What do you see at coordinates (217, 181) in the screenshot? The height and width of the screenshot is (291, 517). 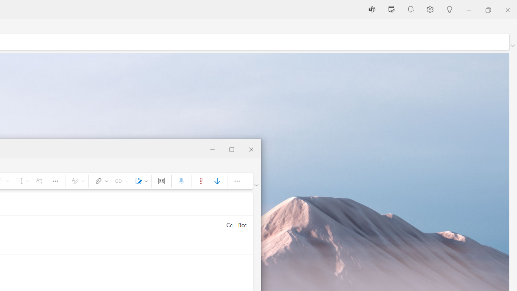 I see `Low importance` at bounding box center [217, 181].